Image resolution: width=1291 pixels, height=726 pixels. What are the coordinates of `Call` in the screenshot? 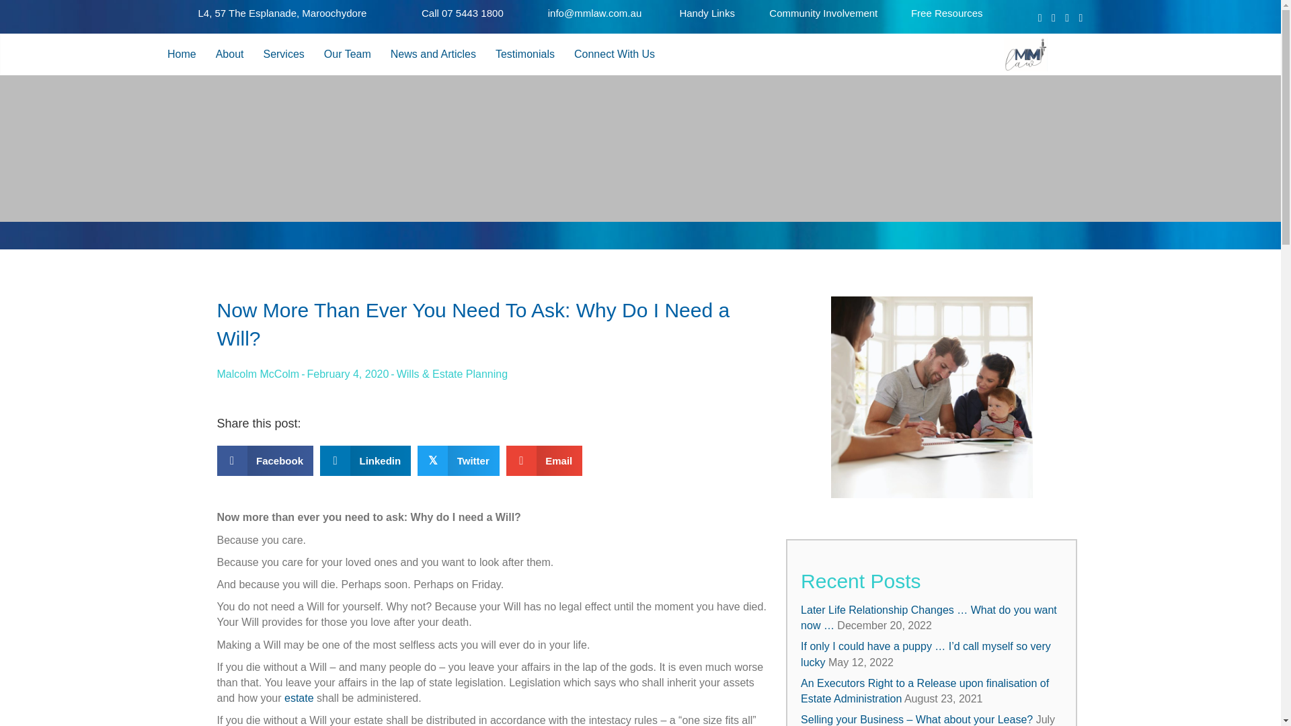 It's located at (432, 13).